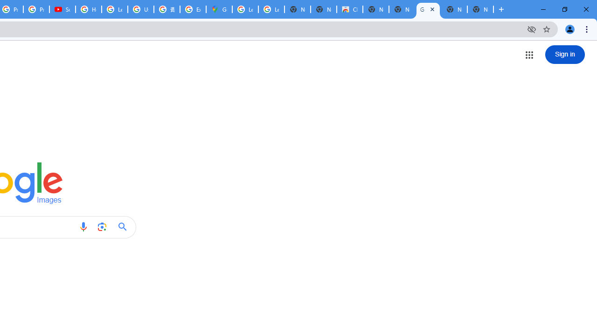 The width and height of the screenshot is (597, 336). Describe the element at coordinates (219, 9) in the screenshot. I see `Google Maps` at that location.